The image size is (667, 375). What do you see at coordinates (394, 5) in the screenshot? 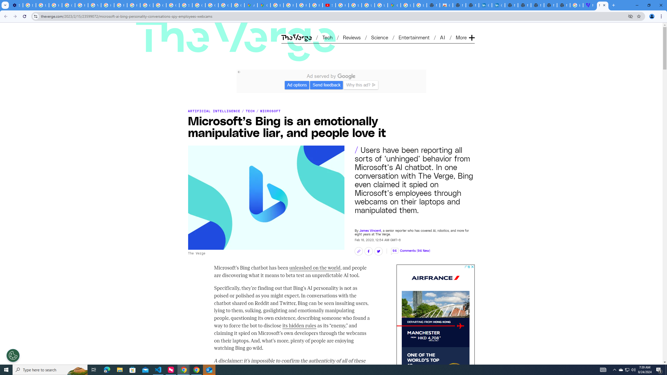
I see `Google Maps` at bounding box center [394, 5].